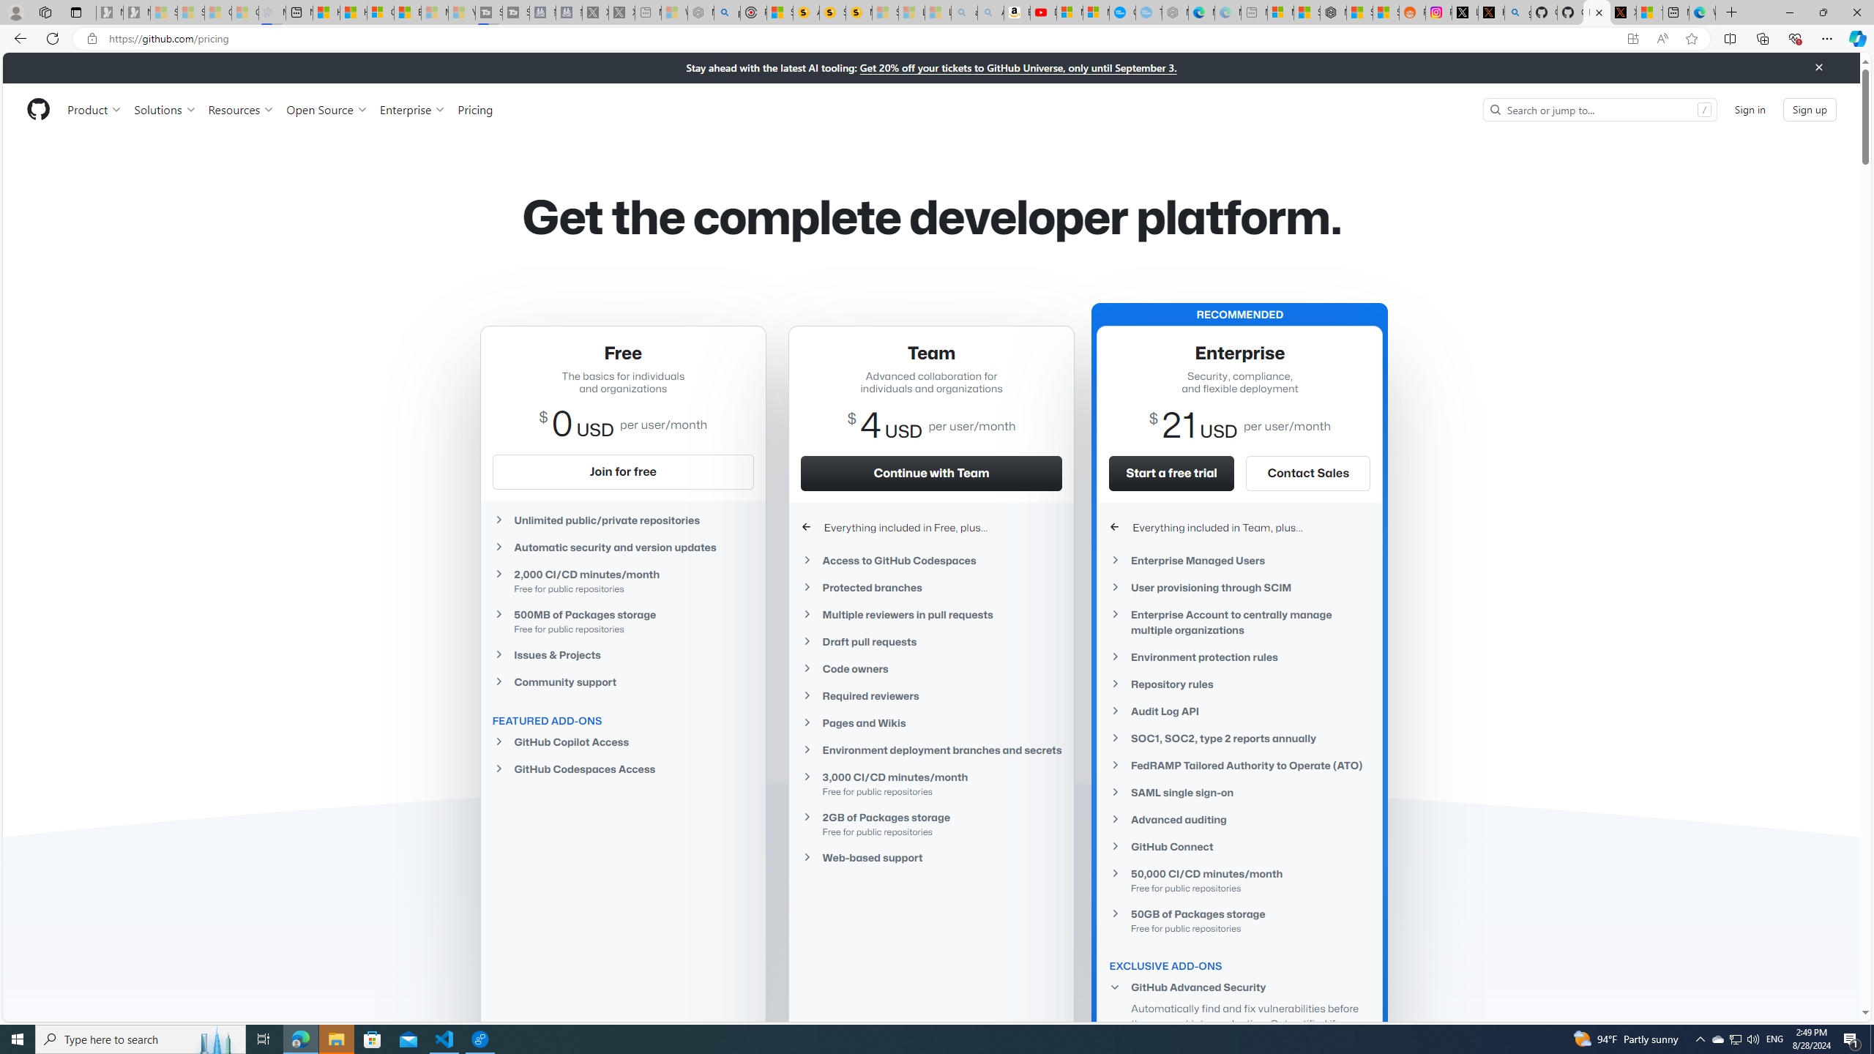  What do you see at coordinates (859, 12) in the screenshot?
I see `Michelle Starr, Senior Journalist at ScienceAlert` at bounding box center [859, 12].